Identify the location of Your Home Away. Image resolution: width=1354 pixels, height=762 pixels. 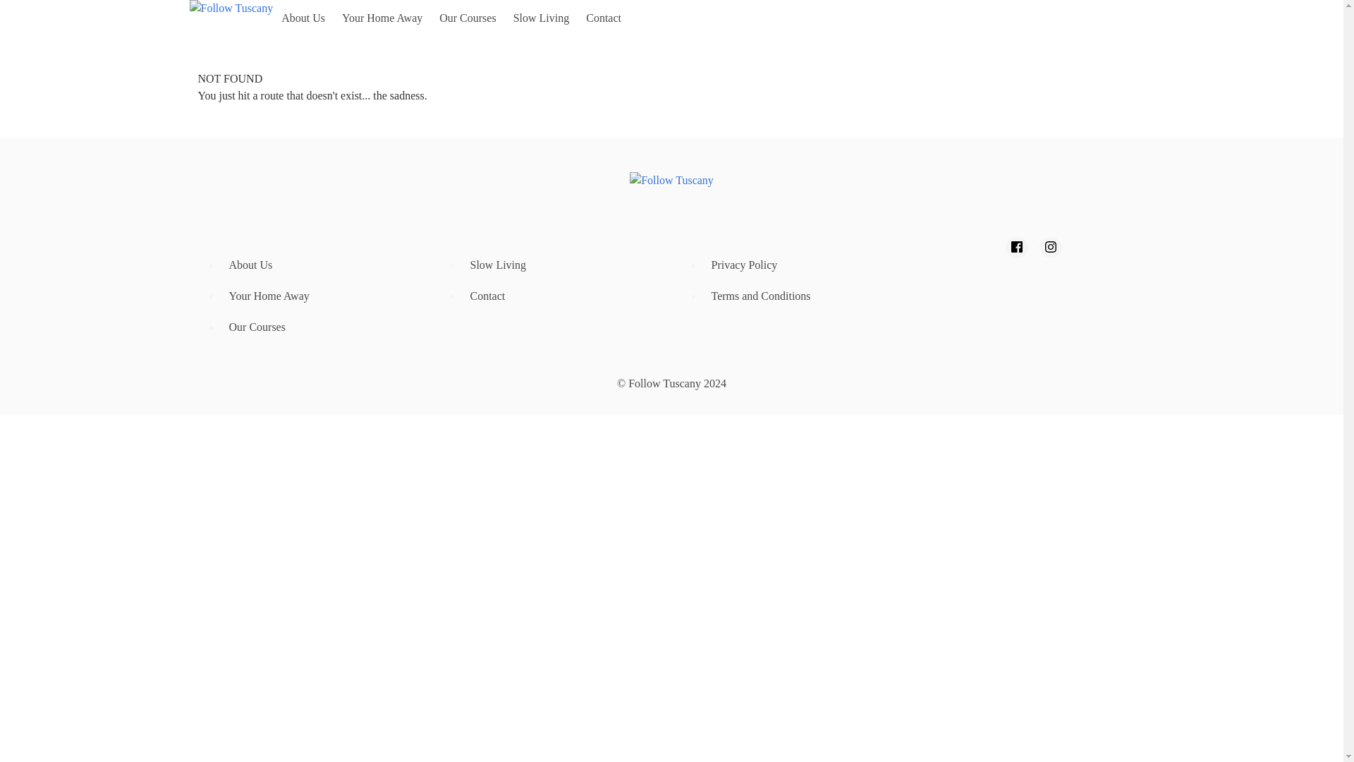
(320, 296).